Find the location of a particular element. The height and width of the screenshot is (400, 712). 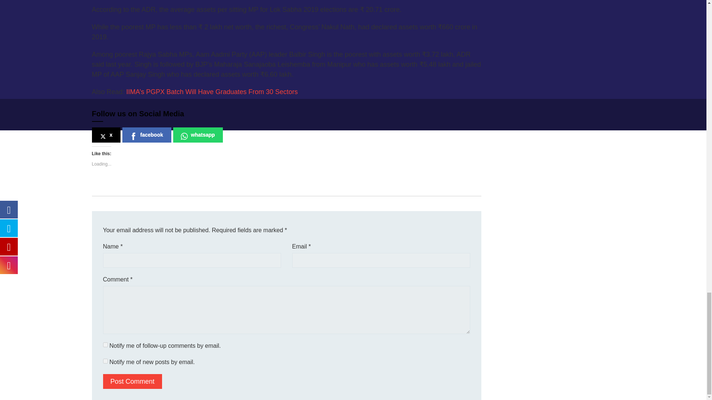

Post Comment is located at coordinates (133, 381).